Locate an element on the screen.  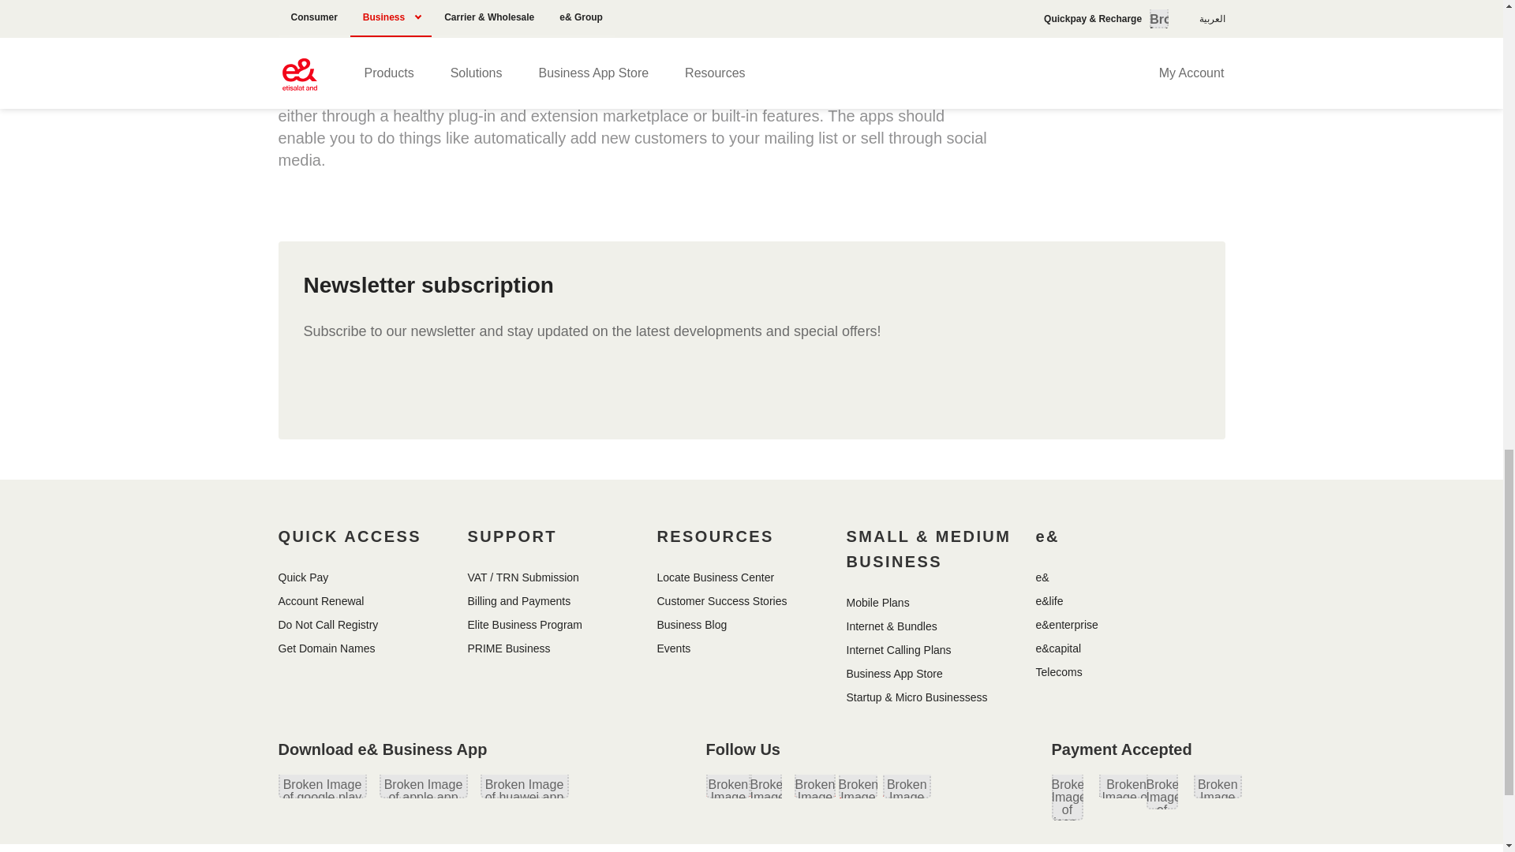
Business Blog is located at coordinates (691, 625).